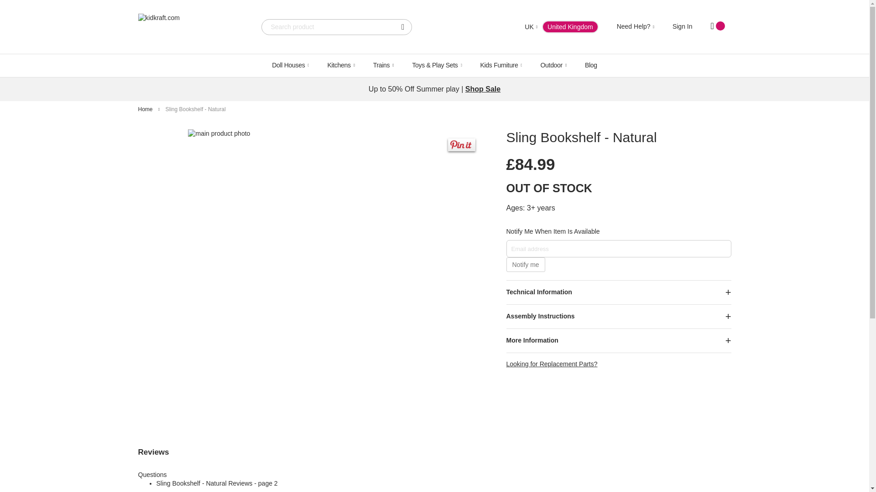  Describe the element at coordinates (518, 27) in the screenshot. I see `United Kingdom` at that location.